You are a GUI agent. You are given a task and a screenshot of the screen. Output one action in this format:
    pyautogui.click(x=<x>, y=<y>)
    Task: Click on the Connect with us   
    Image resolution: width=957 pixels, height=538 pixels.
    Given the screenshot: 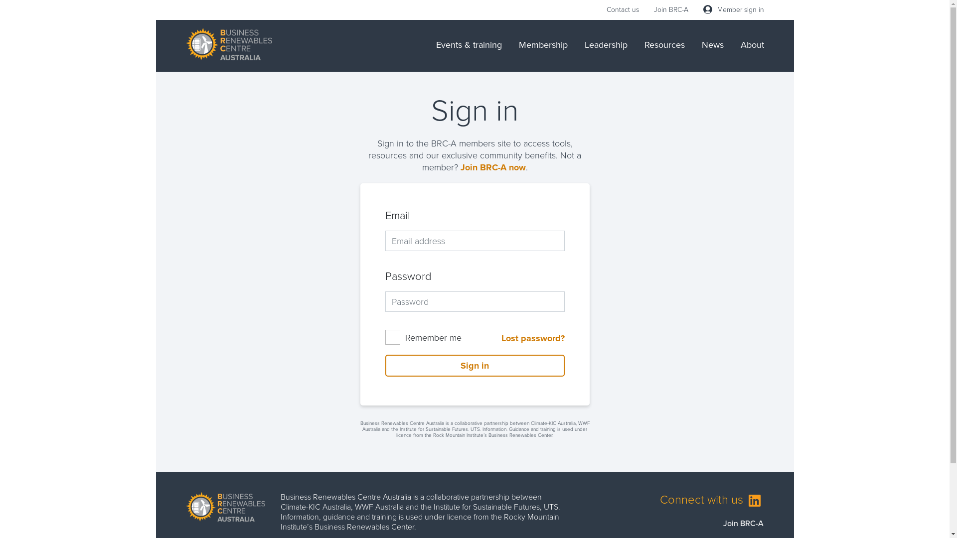 What is the action you would take?
    pyautogui.click(x=712, y=500)
    